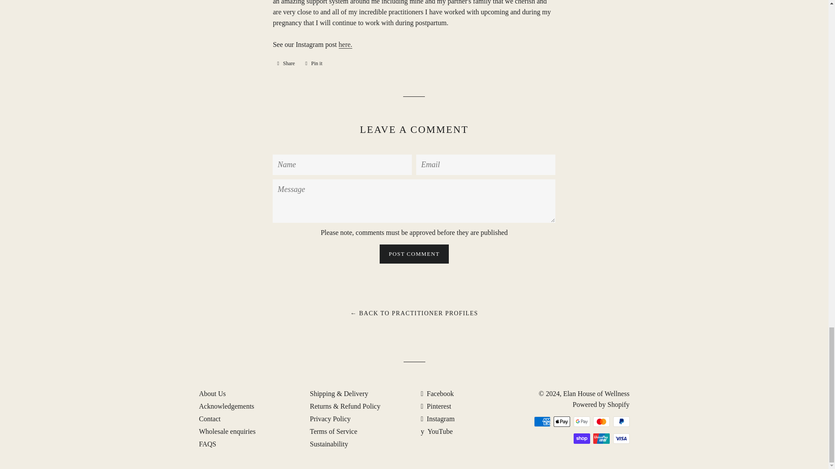 The width and height of the screenshot is (835, 469). I want to click on Apple Pay, so click(562, 421).